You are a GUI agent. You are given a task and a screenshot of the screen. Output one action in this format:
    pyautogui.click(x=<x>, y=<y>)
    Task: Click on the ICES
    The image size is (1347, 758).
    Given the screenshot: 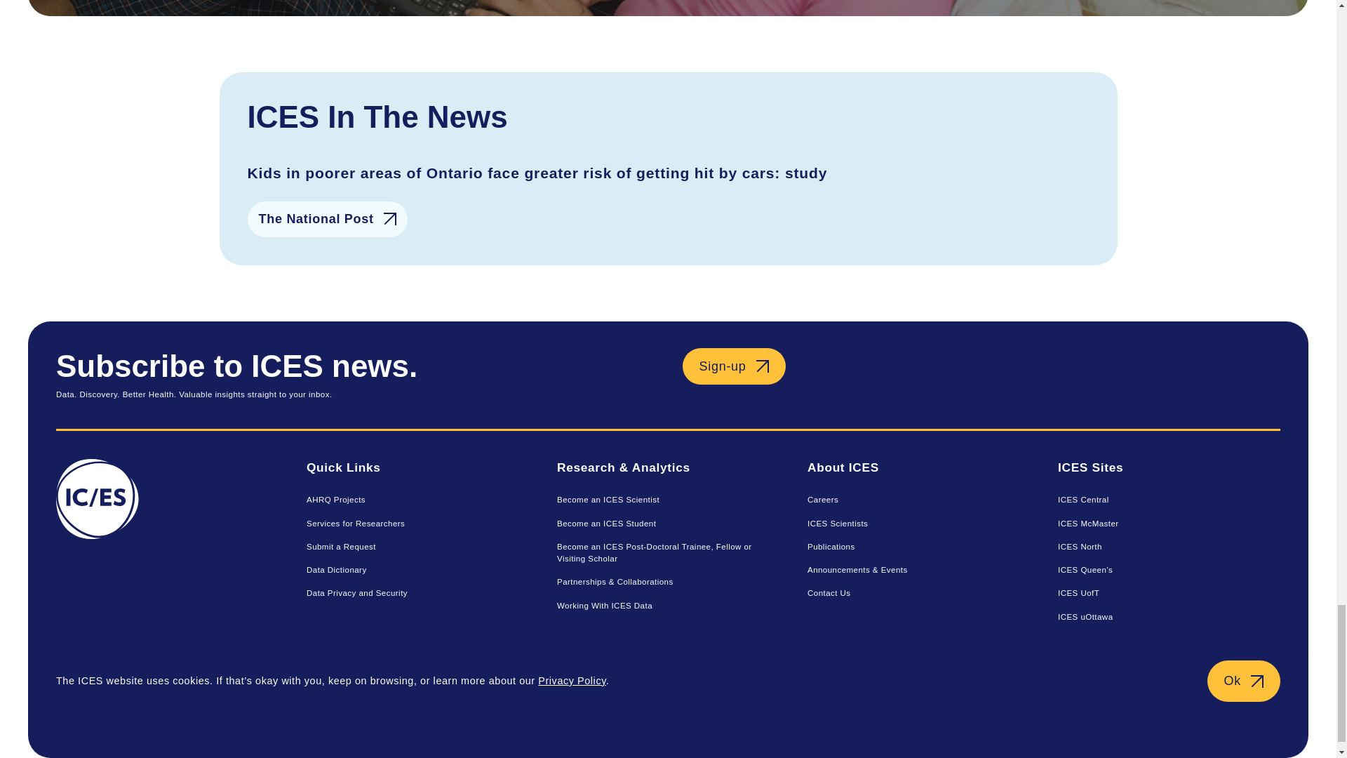 What is the action you would take?
    pyautogui.click(x=167, y=555)
    